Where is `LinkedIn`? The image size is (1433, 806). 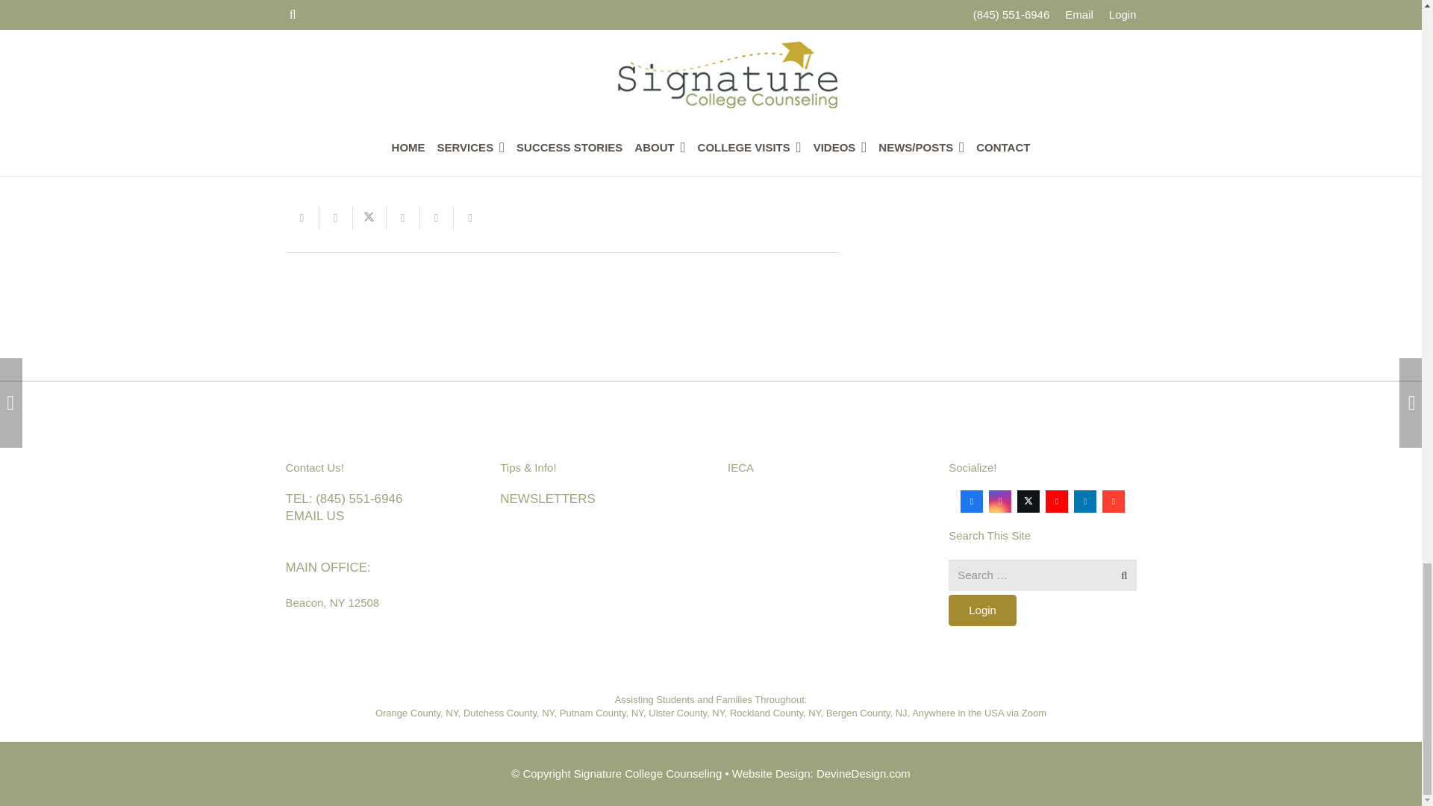
LinkedIn is located at coordinates (1084, 501).